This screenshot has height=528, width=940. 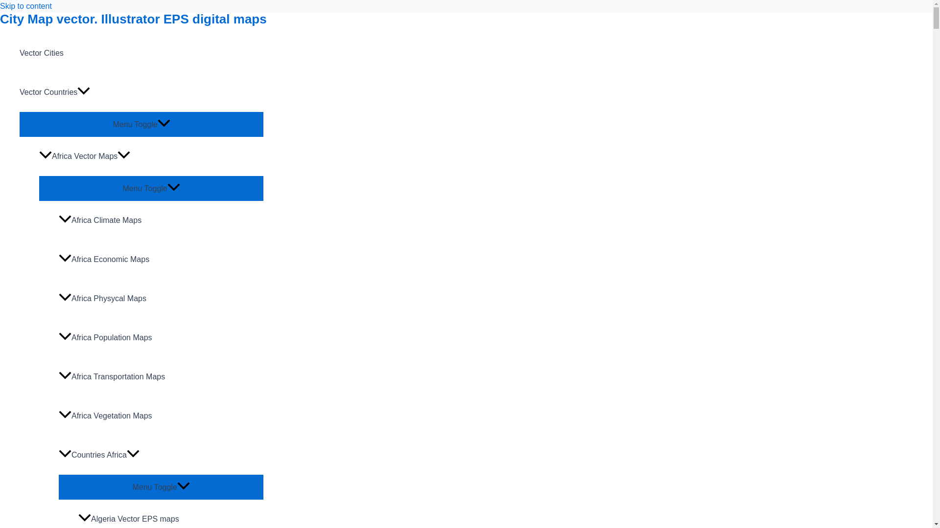 What do you see at coordinates (161, 338) in the screenshot?
I see `Africa Population Maps` at bounding box center [161, 338].